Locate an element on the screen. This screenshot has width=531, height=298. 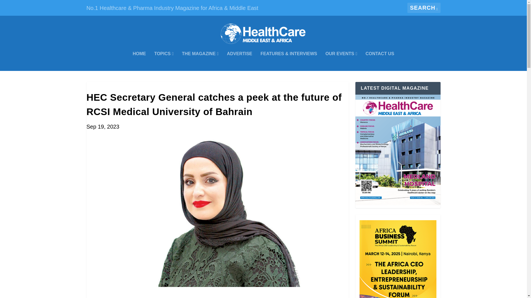
CONTACT US is located at coordinates (380, 61).